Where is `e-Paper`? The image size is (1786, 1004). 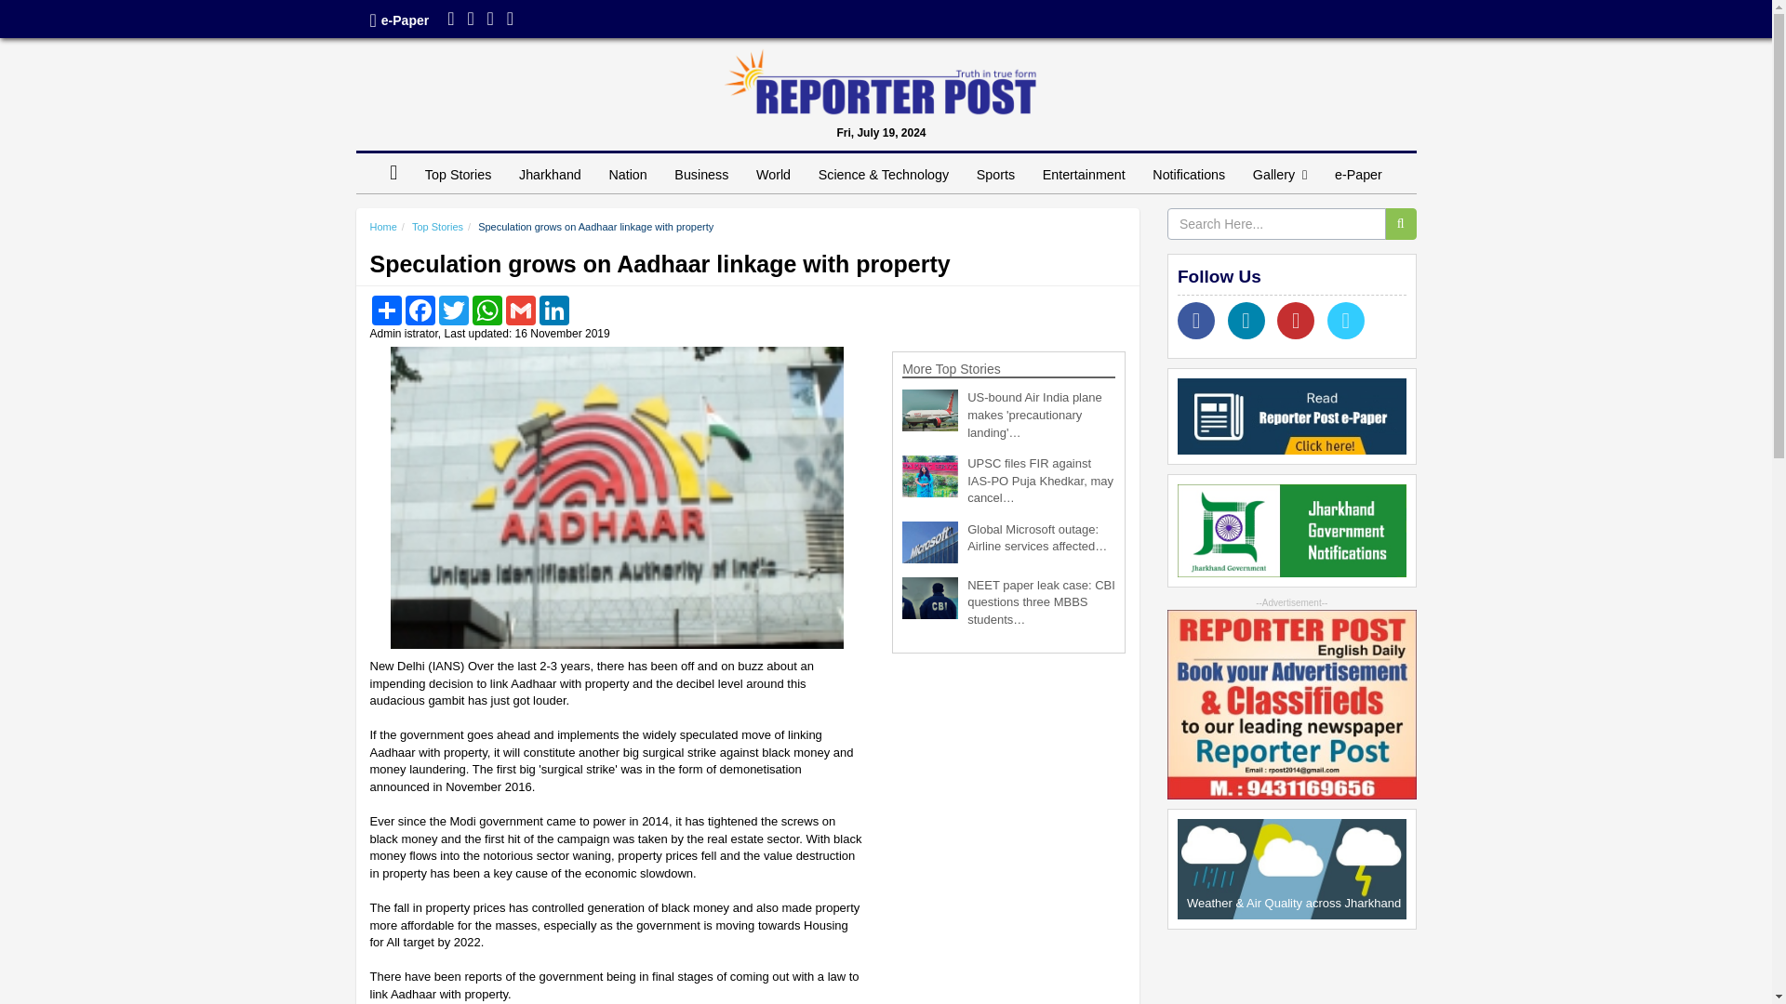
e-Paper is located at coordinates (405, 20).